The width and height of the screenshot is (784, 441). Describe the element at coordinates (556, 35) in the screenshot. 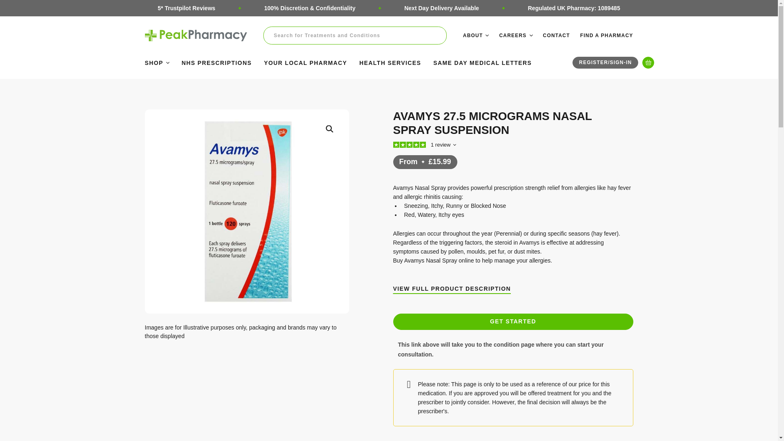

I see `CONTACT` at that location.